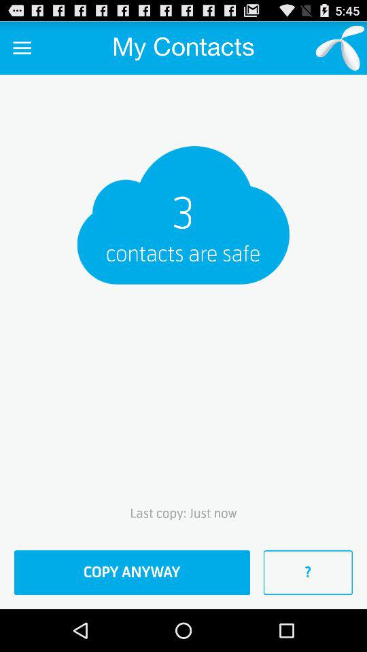  I want to click on scroll until ?  item, so click(308, 573).